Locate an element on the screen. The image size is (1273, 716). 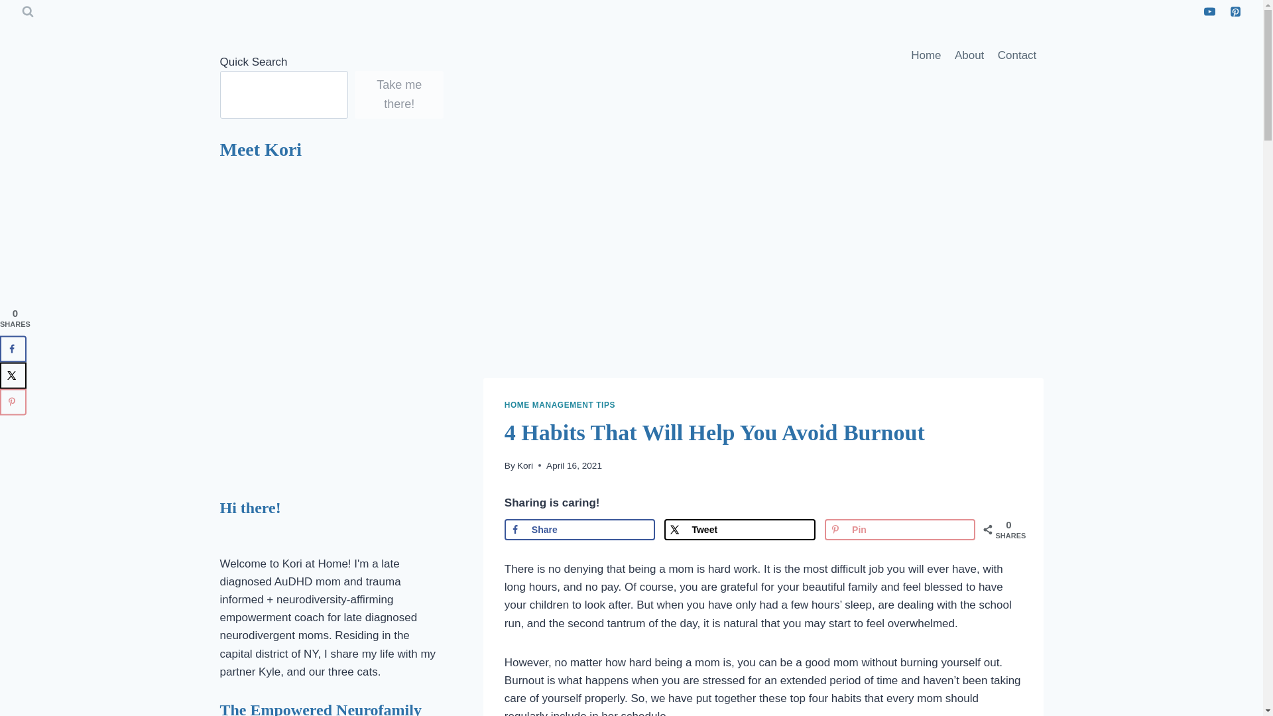
Tweet is located at coordinates (739, 530).